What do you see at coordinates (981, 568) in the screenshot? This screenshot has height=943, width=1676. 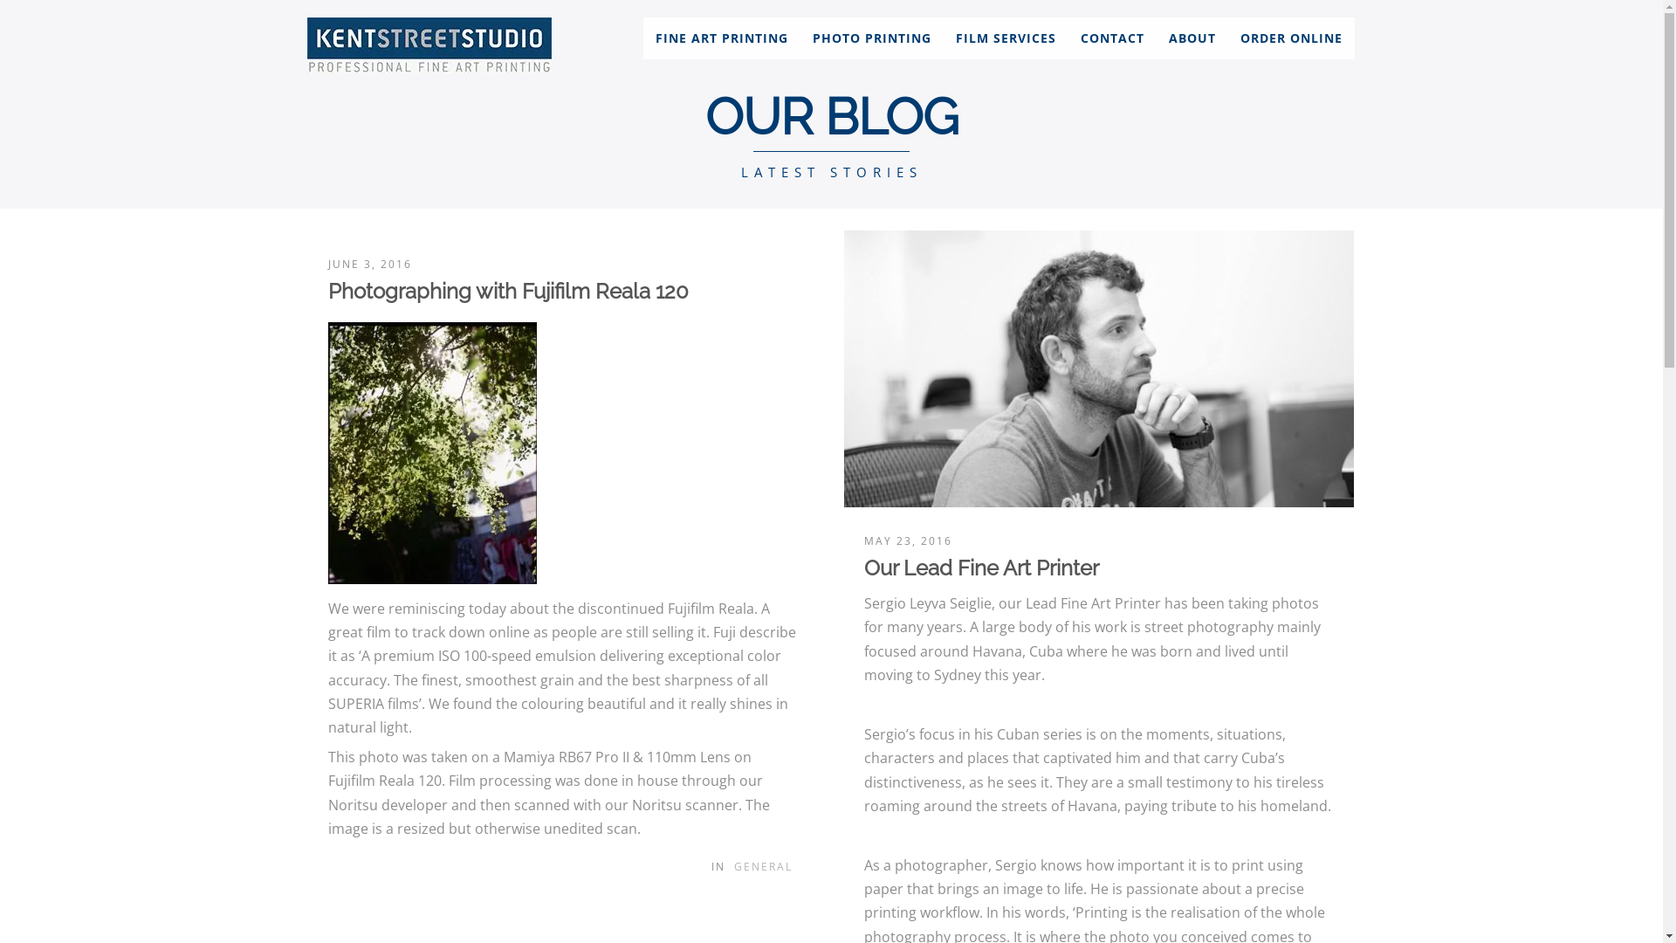 I see `Our Lead Fine Art Printer` at bounding box center [981, 568].